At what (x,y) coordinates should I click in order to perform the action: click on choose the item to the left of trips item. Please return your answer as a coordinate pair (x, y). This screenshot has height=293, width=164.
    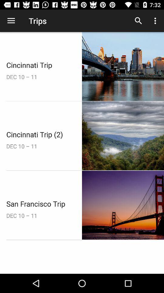
    Looking at the image, I should click on (11, 21).